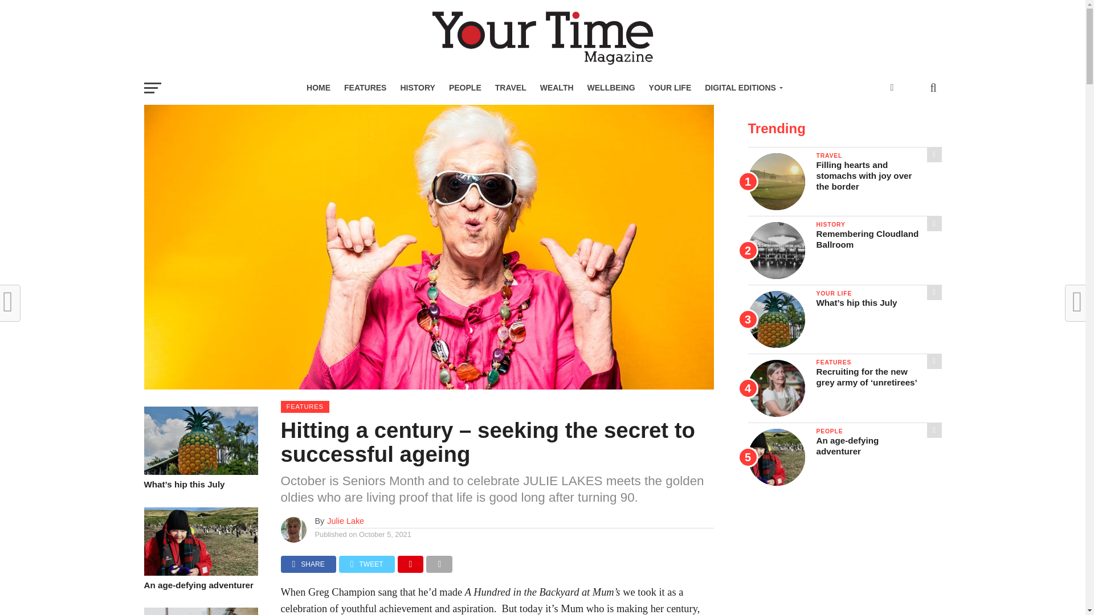 Image resolution: width=1094 pixels, height=615 pixels. What do you see at coordinates (741, 88) in the screenshot?
I see `DIGITAL EDITIONS` at bounding box center [741, 88].